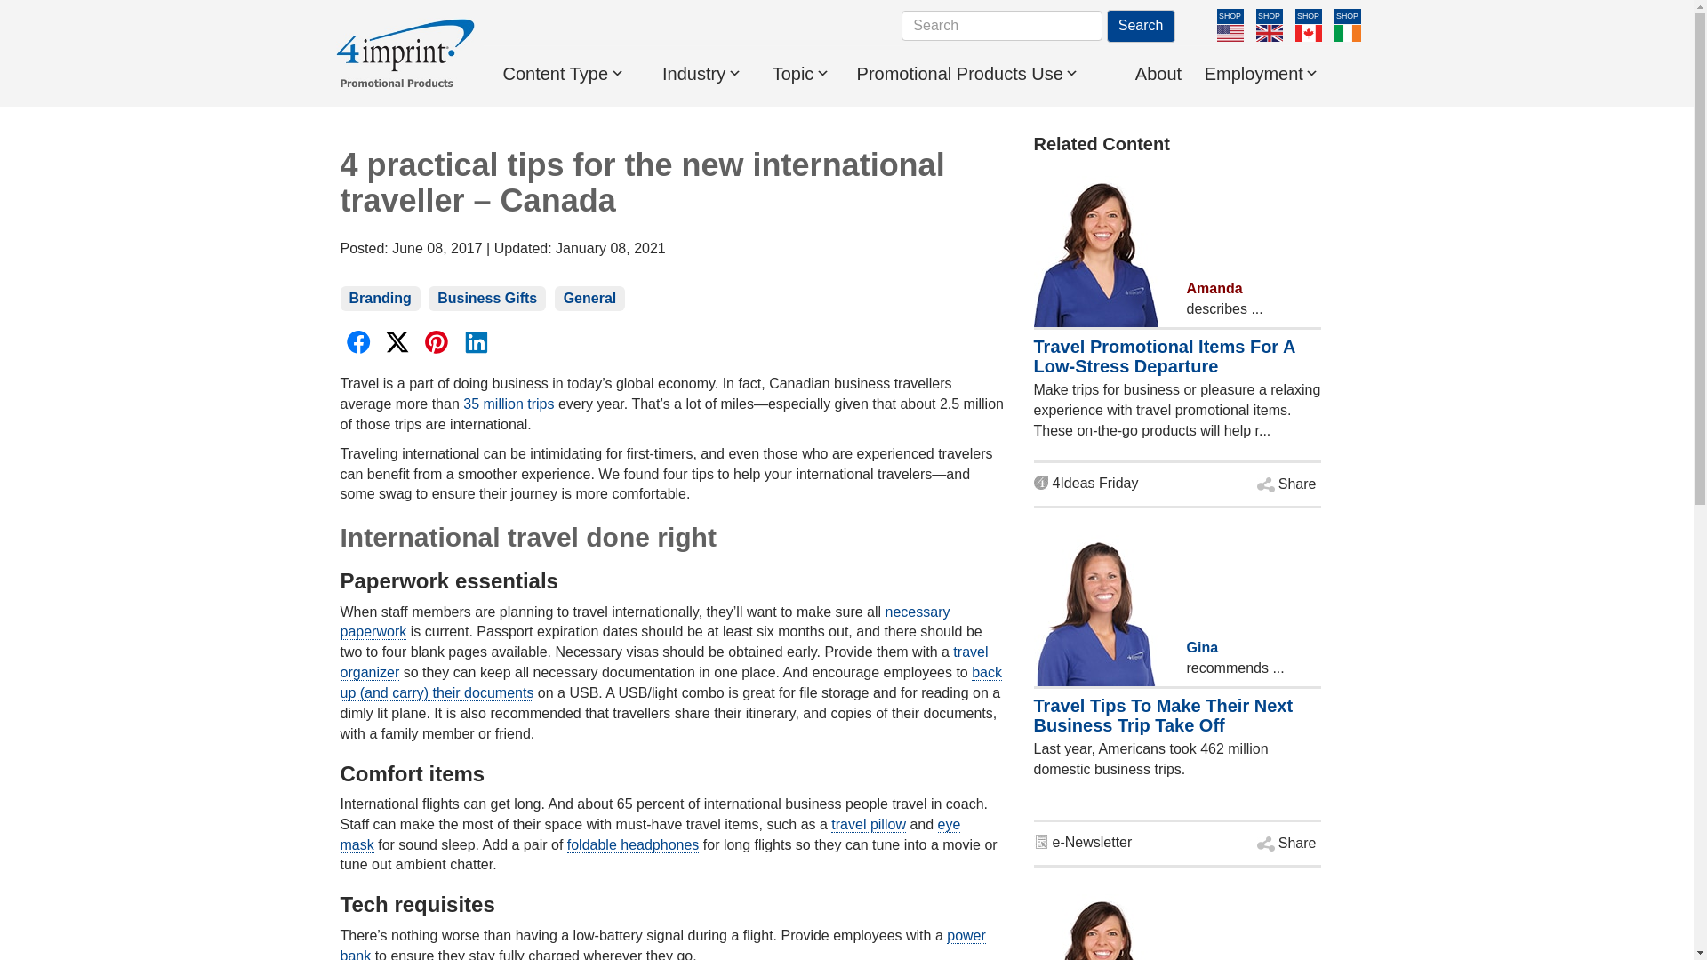 This screenshot has height=960, width=1707. What do you see at coordinates (1307, 34) in the screenshot?
I see `4imprint Canada site, opens in a new window` at bounding box center [1307, 34].